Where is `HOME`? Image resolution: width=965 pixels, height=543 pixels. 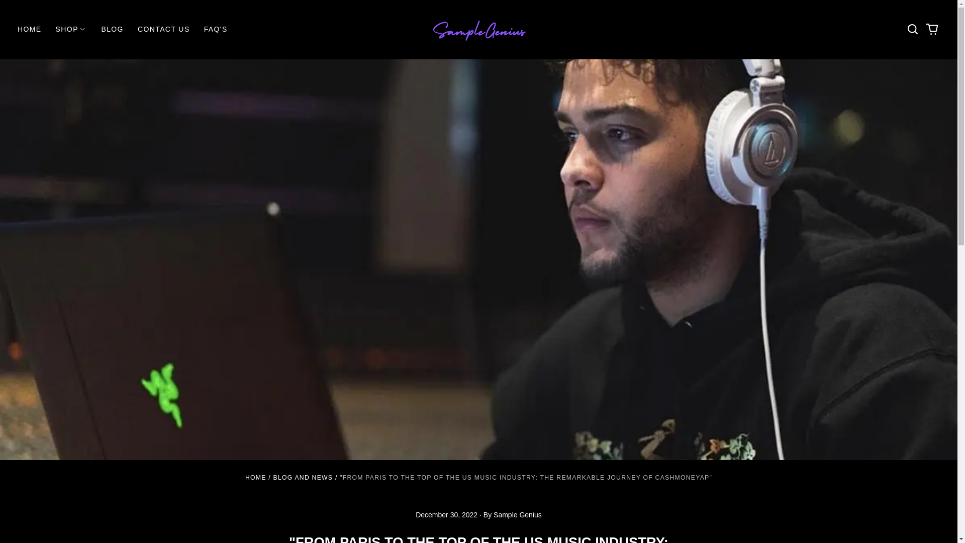 HOME is located at coordinates (255, 477).